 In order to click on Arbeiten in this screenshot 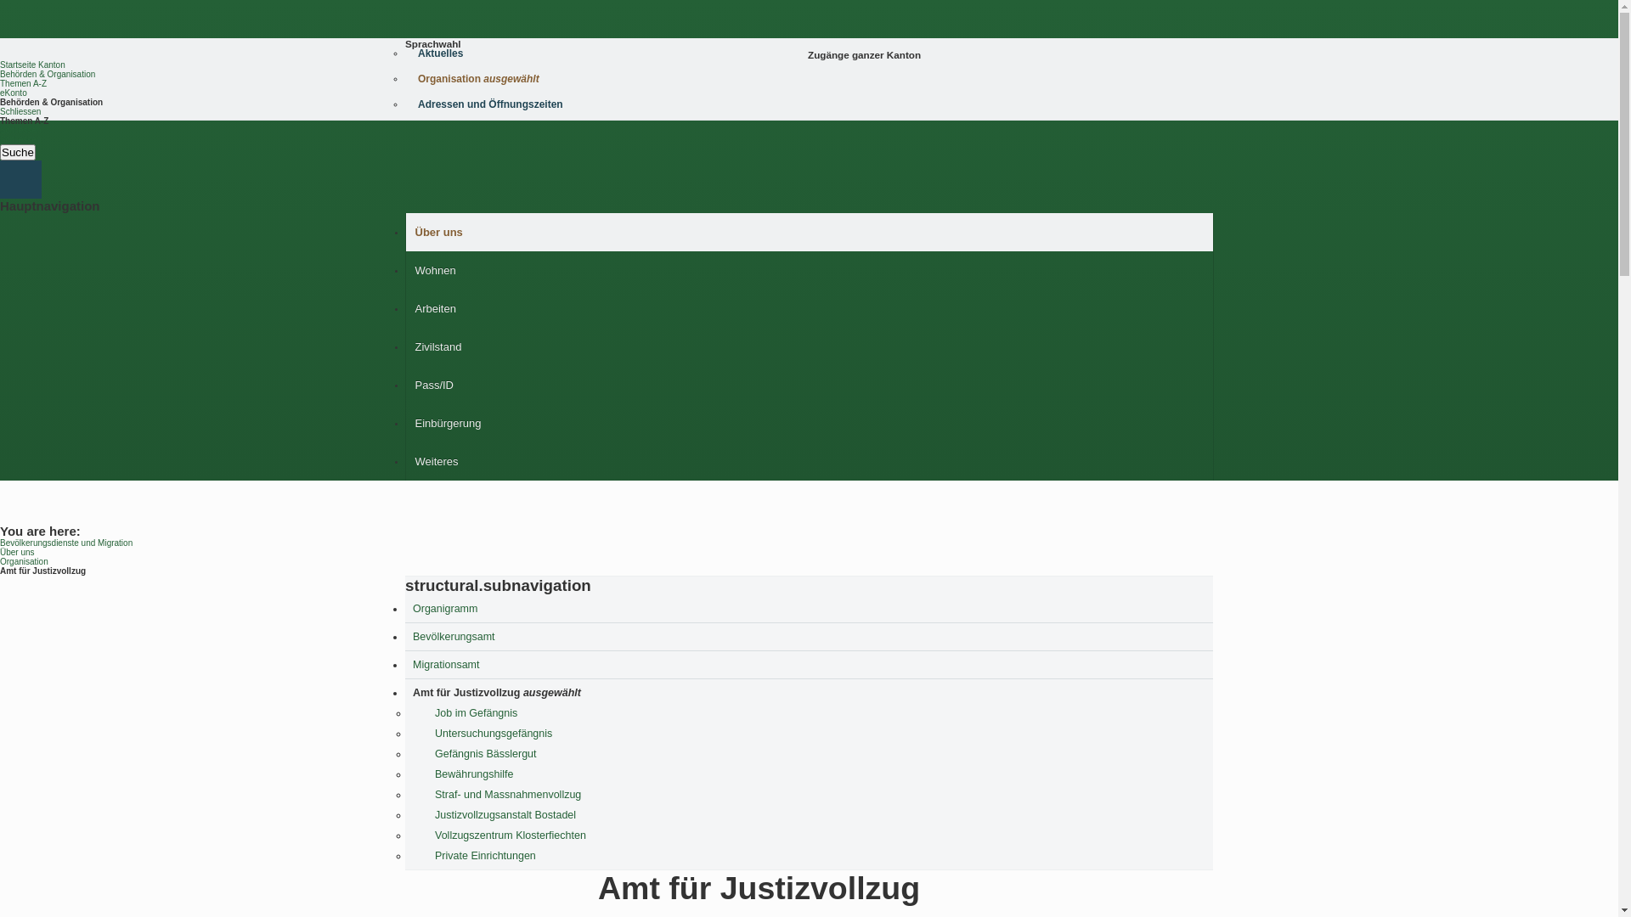, I will do `click(810, 309)`.